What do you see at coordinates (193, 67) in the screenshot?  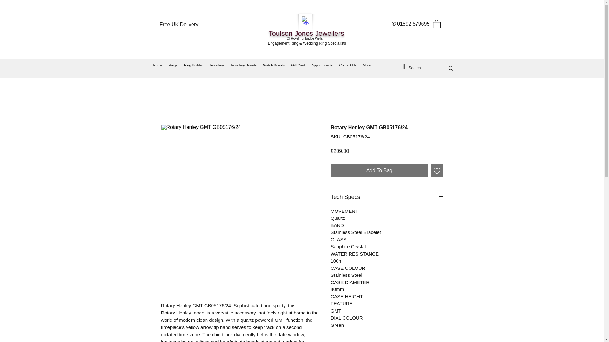 I see `Ring Builder` at bounding box center [193, 67].